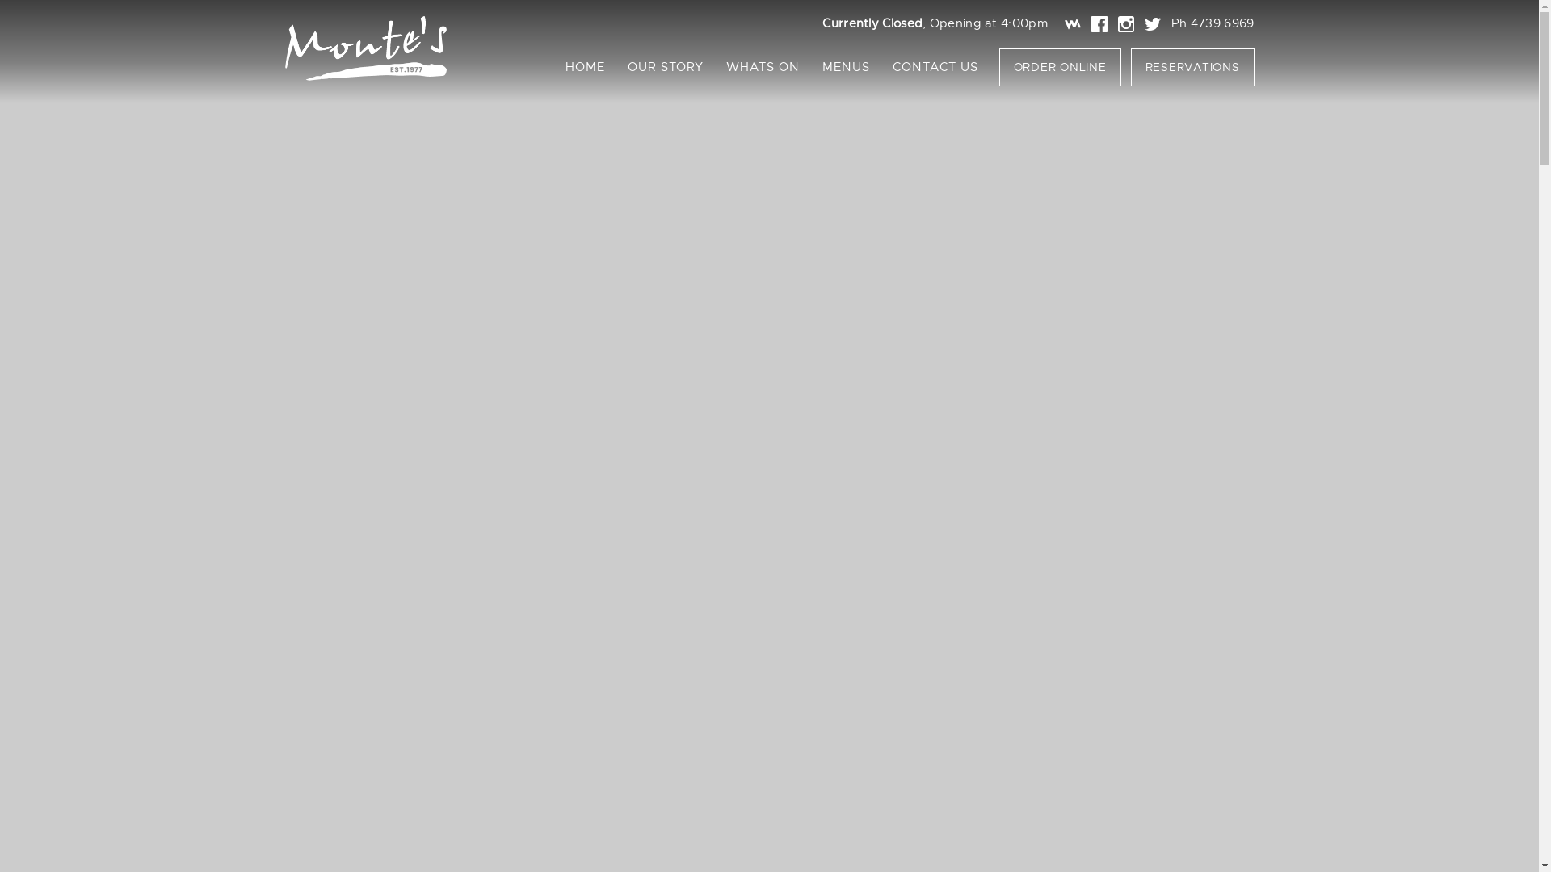  What do you see at coordinates (1213, 23) in the screenshot?
I see `Ph 4739 6969` at bounding box center [1213, 23].